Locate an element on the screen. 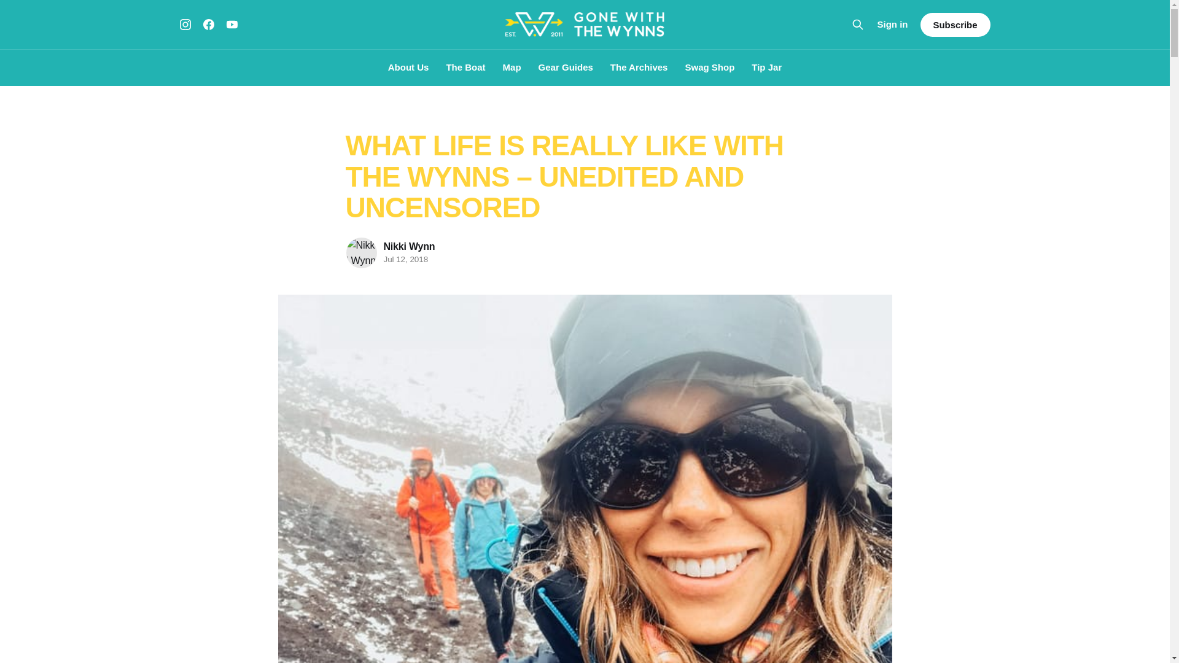  Map is located at coordinates (512, 67).